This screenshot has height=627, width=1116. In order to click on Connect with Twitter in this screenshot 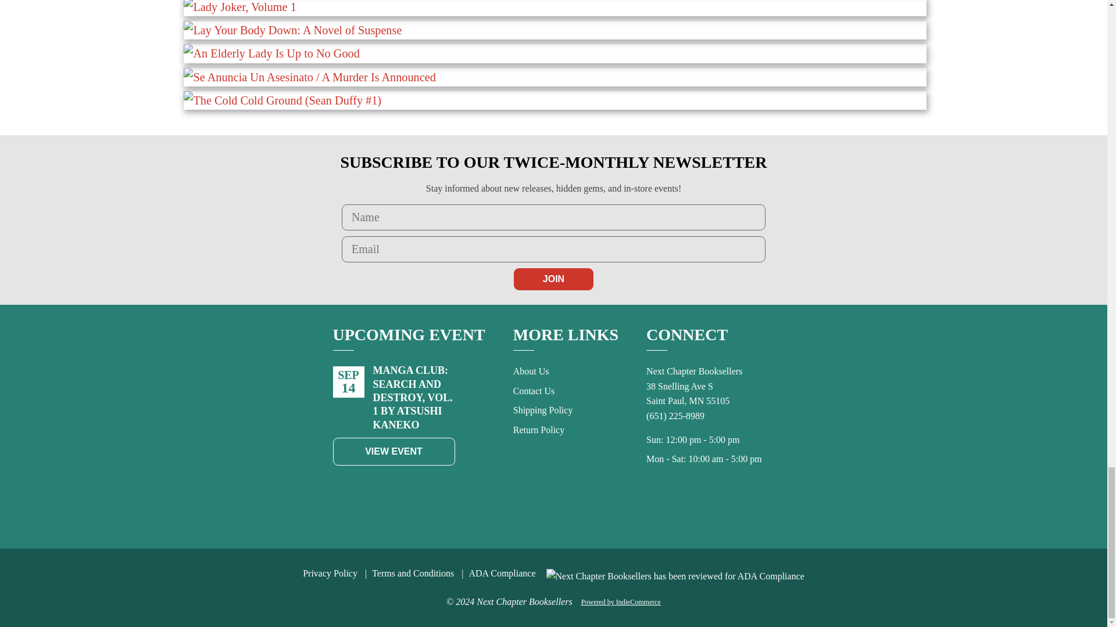, I will do `click(710, 507)`.